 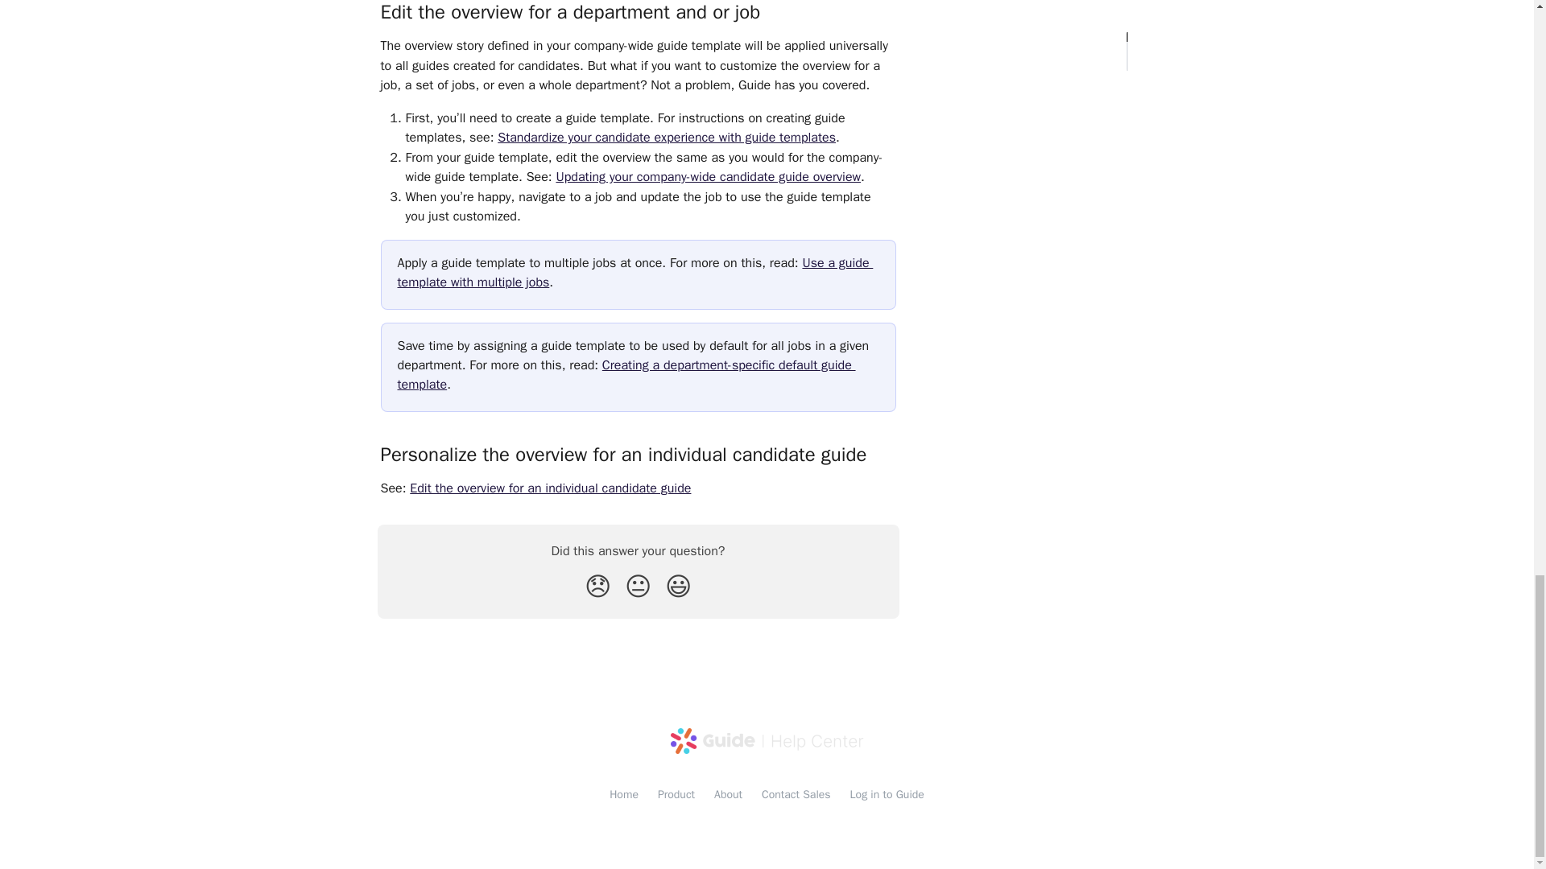 What do you see at coordinates (550, 488) in the screenshot?
I see `Edit the overview for an individual candidate guide` at bounding box center [550, 488].